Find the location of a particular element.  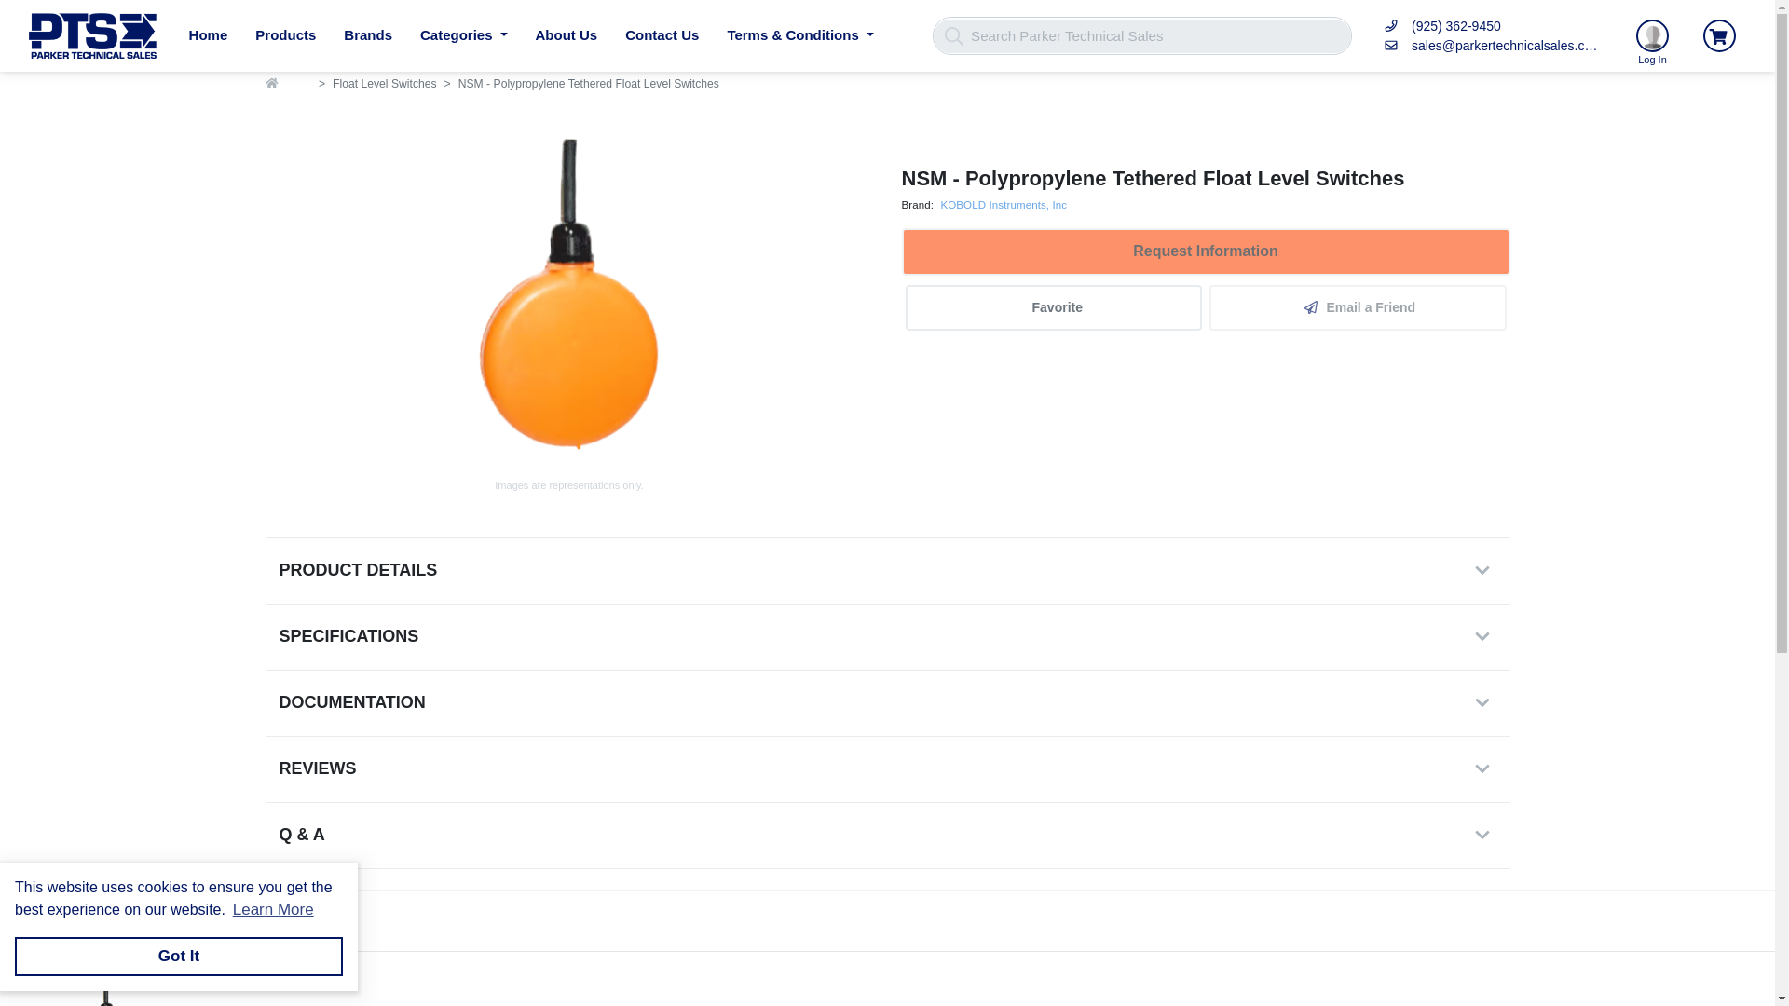

Home is located at coordinates (209, 35).